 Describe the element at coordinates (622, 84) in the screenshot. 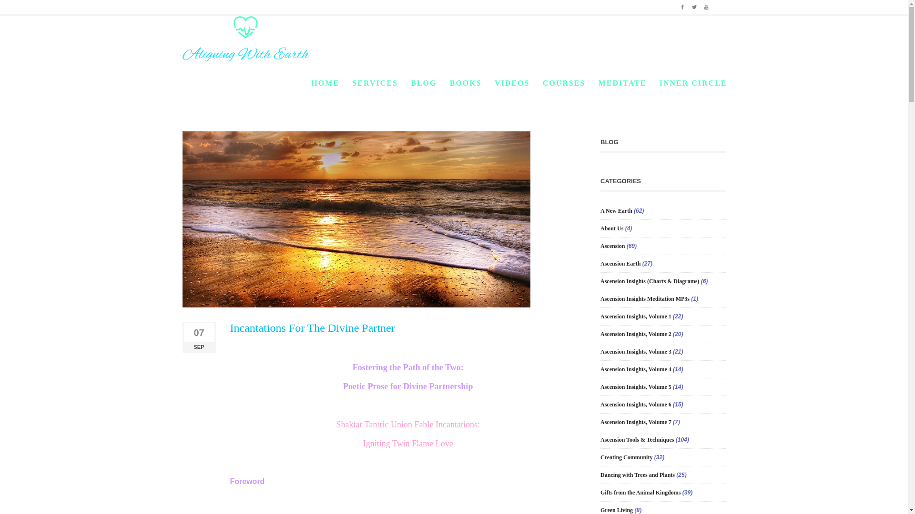

I see `MEDITATE` at that location.